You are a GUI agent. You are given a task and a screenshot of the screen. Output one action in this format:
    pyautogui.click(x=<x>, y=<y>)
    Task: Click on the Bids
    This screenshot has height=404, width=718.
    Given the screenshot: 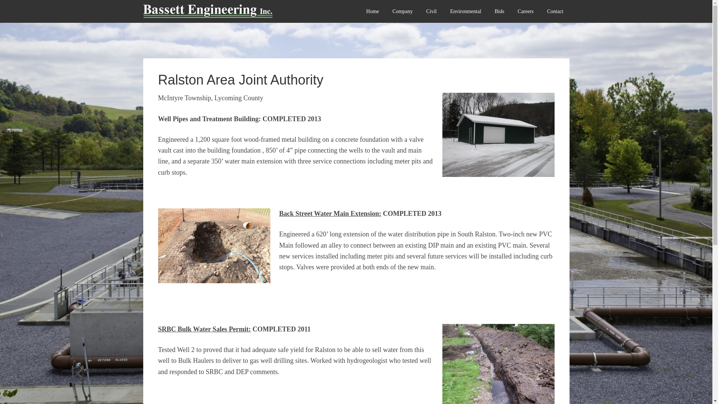 What is the action you would take?
    pyautogui.click(x=500, y=11)
    